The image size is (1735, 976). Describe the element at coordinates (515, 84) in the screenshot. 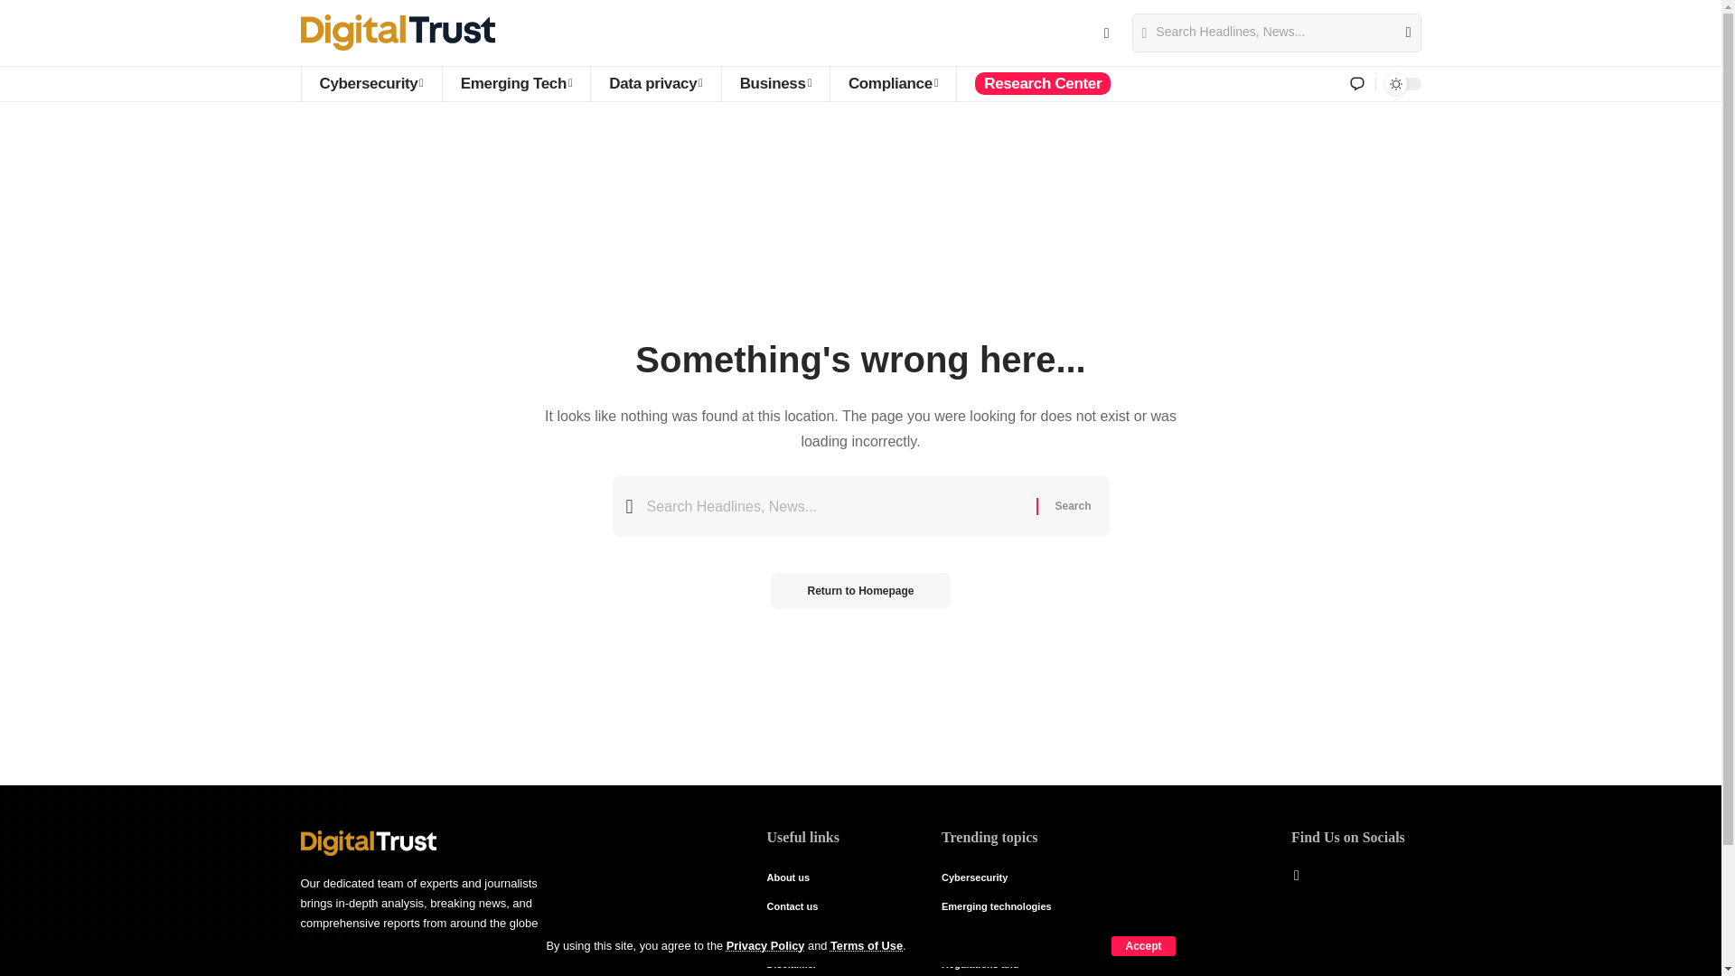

I see `Emerging Tech` at that location.